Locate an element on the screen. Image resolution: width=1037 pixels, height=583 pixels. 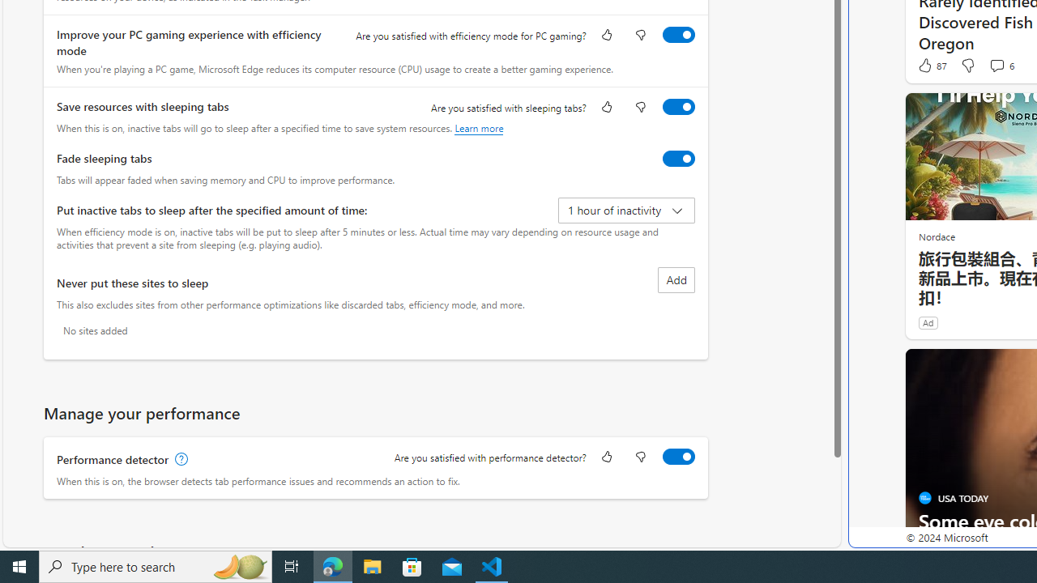
Improve your PC gaming experience with efficiency mode is located at coordinates (678, 35).